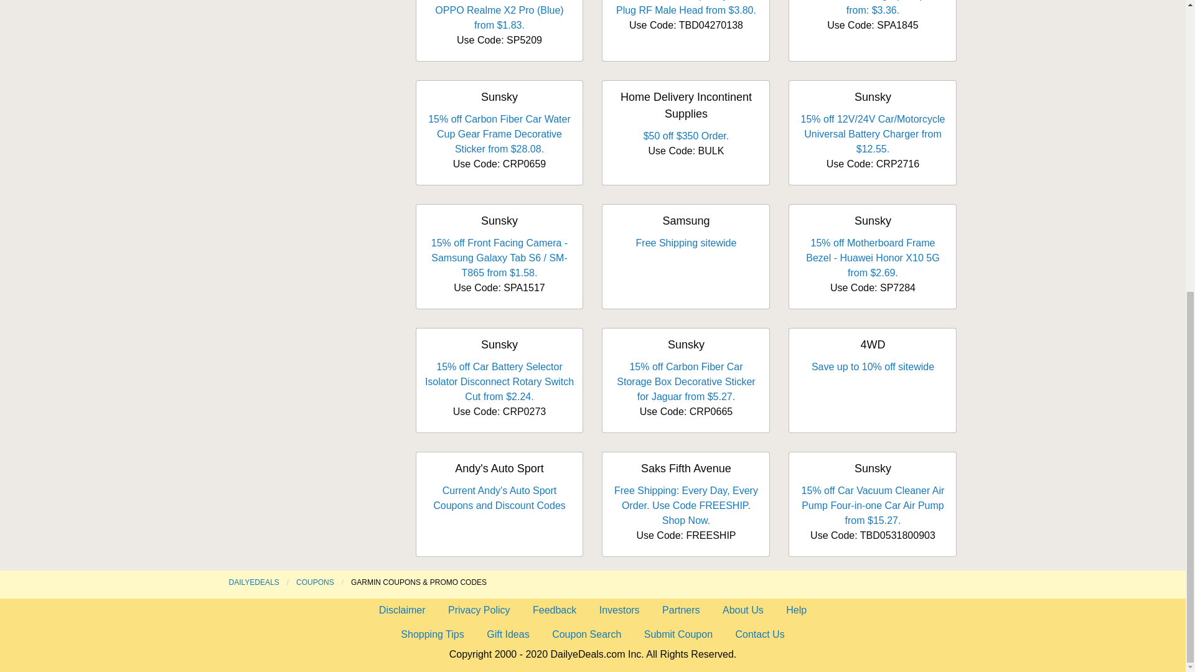 Image resolution: width=1195 pixels, height=672 pixels. What do you see at coordinates (686, 220) in the screenshot?
I see `Samsung Coupons` at bounding box center [686, 220].